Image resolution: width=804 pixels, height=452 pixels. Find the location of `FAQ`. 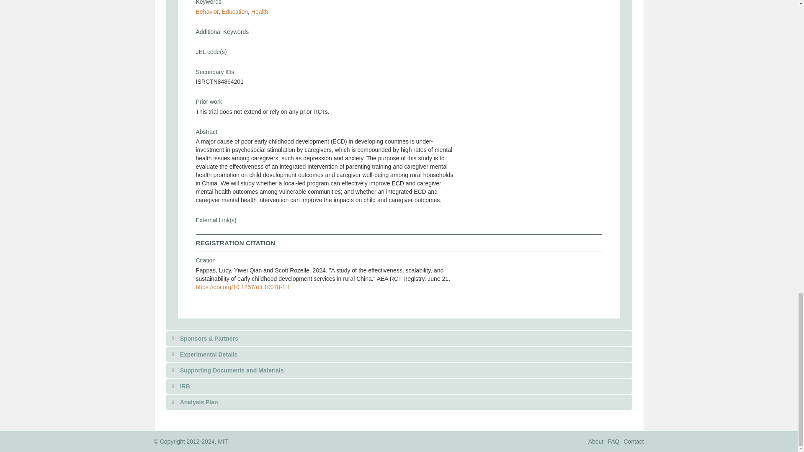

FAQ is located at coordinates (613, 441).